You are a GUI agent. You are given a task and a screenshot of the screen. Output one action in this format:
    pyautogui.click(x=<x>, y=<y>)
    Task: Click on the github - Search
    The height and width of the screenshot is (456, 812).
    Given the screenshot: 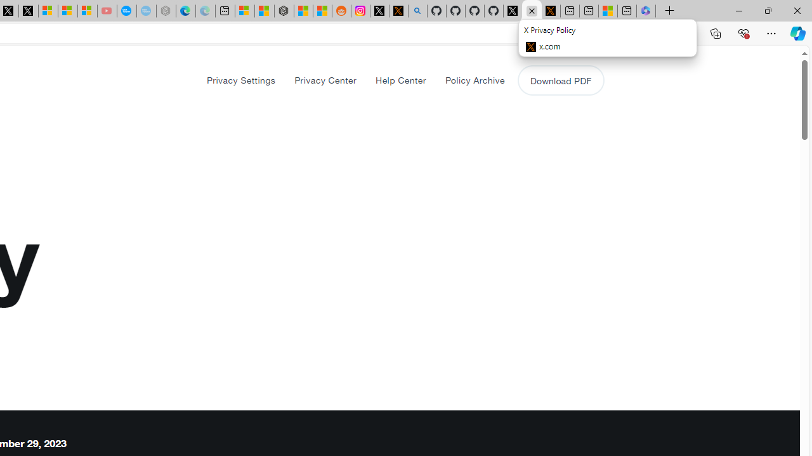 What is the action you would take?
    pyautogui.click(x=417, y=11)
    